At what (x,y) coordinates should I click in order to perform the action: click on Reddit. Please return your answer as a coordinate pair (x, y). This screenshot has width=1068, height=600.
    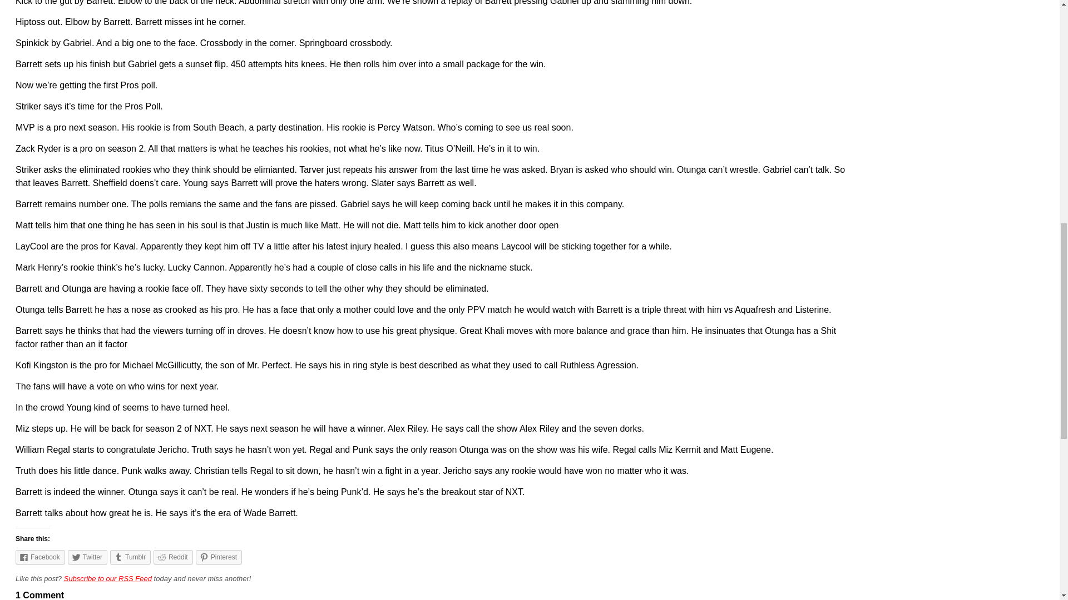
    Looking at the image, I should click on (174, 557).